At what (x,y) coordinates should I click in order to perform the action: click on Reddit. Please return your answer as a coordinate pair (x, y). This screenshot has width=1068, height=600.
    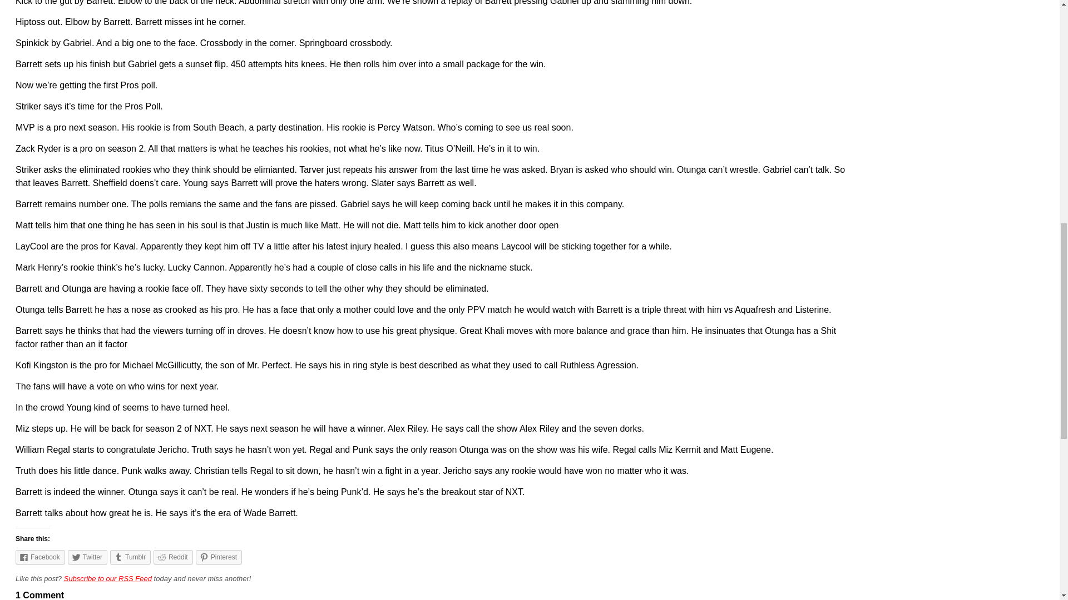
    Looking at the image, I should click on (174, 557).